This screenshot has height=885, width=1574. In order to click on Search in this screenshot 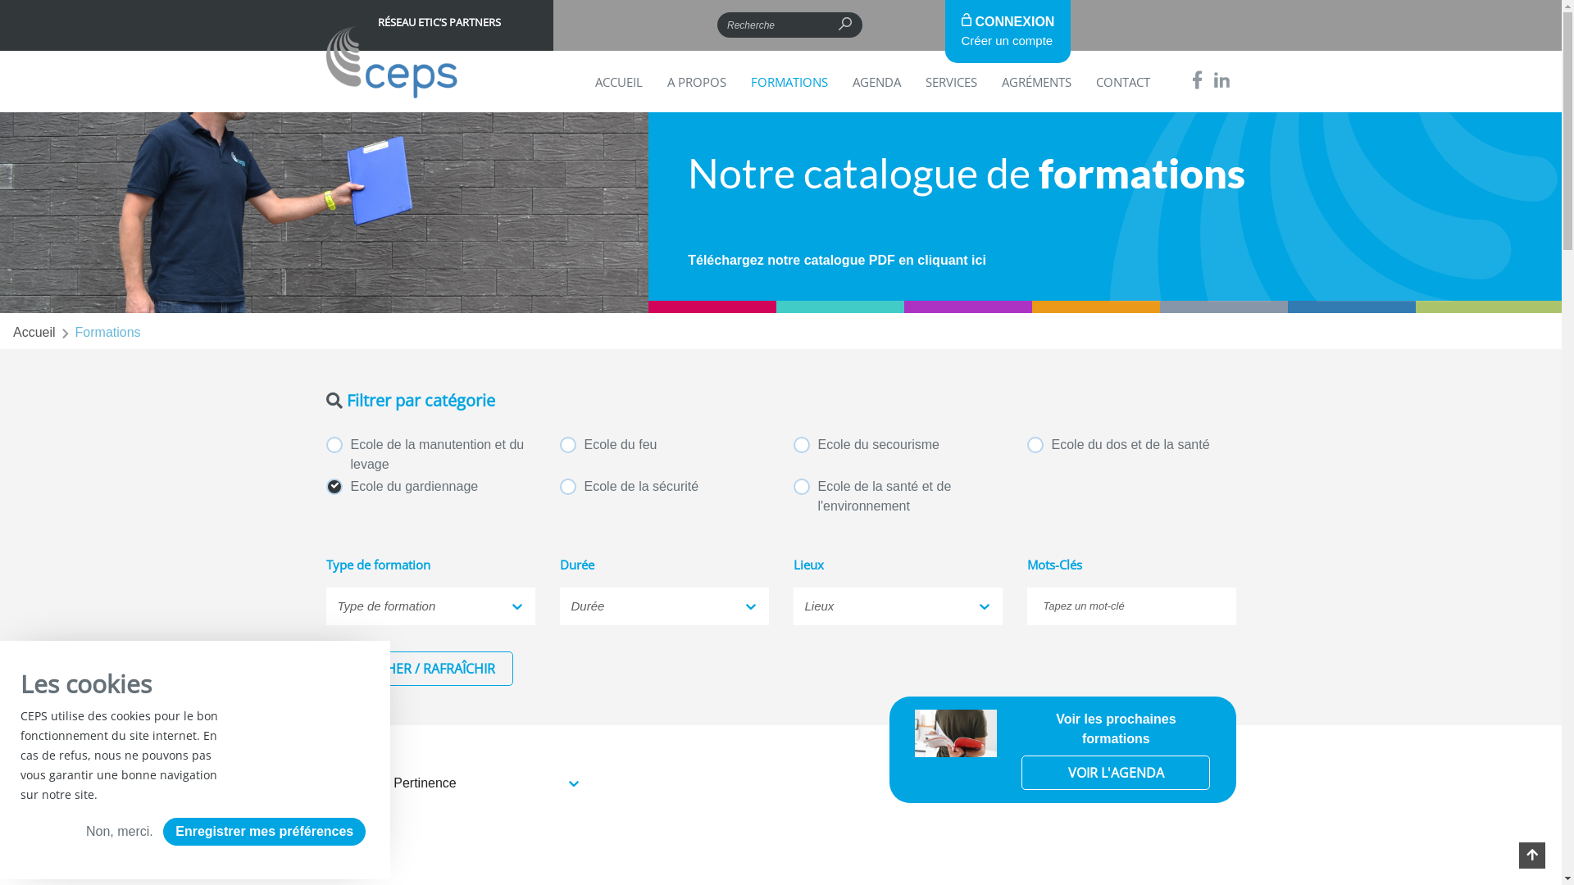, I will do `click(393, 67)`.